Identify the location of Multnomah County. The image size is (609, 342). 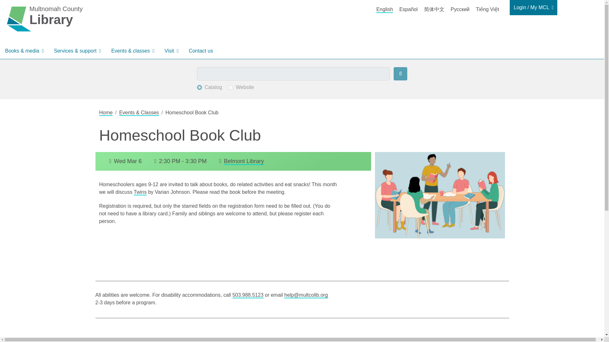
(44, 18).